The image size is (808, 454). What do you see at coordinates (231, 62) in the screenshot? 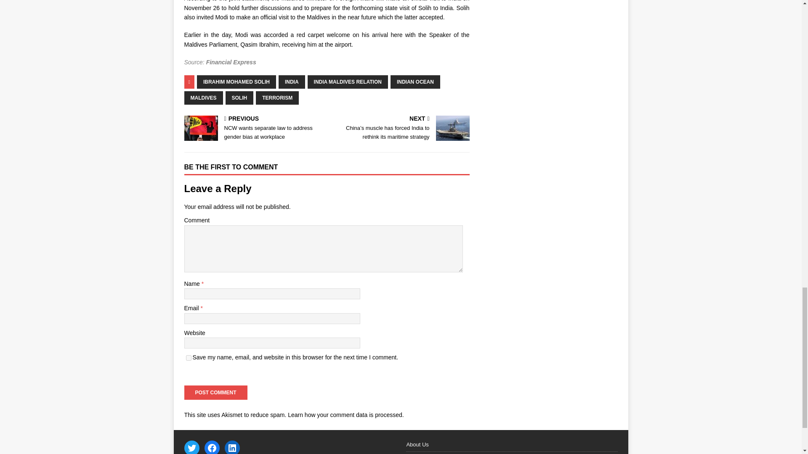
I see `Financial Express` at bounding box center [231, 62].